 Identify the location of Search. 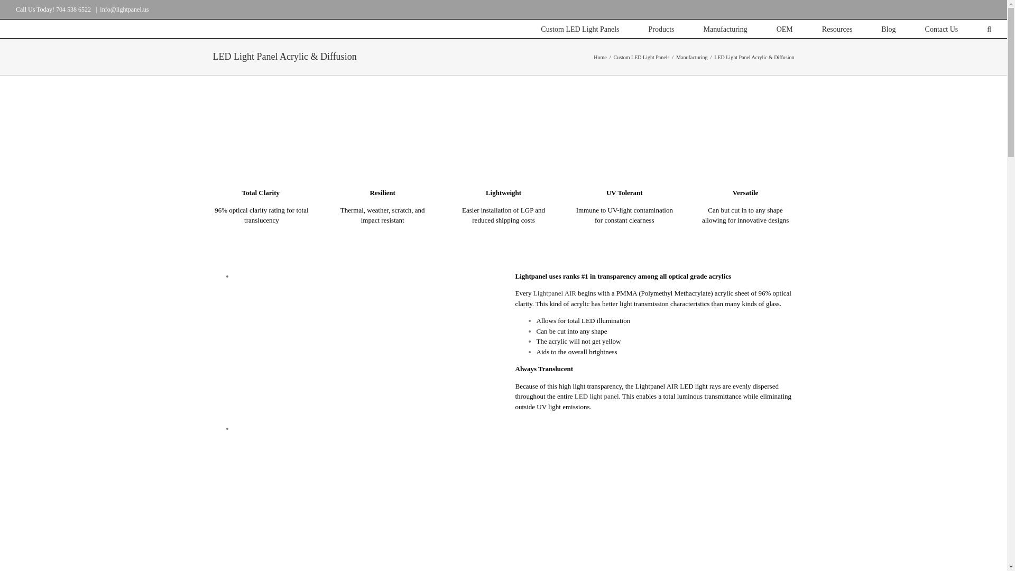
(989, 29).